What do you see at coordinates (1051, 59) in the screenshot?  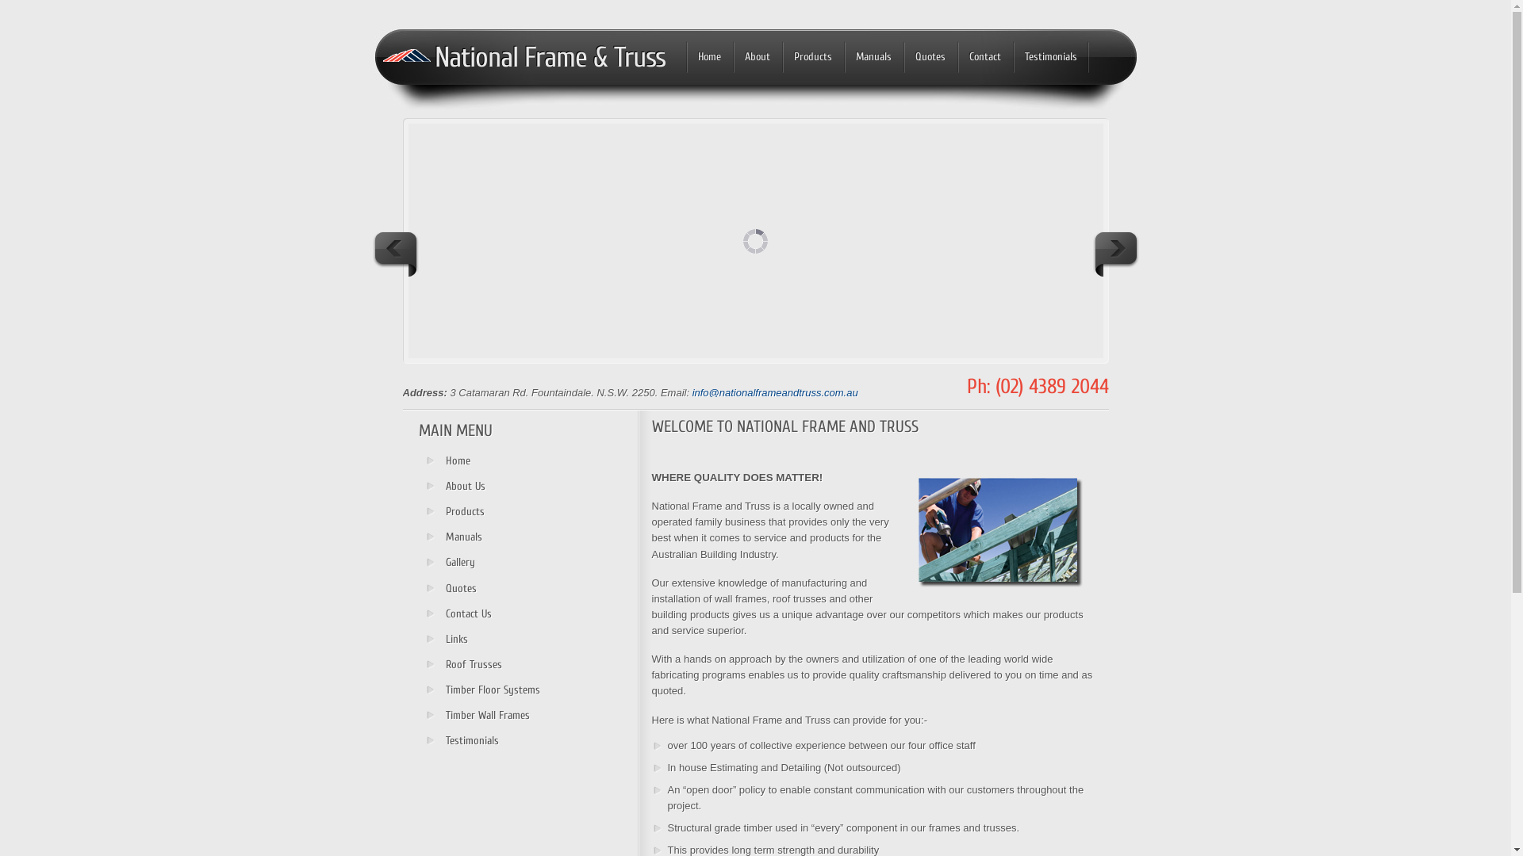 I see `Testimonials` at bounding box center [1051, 59].